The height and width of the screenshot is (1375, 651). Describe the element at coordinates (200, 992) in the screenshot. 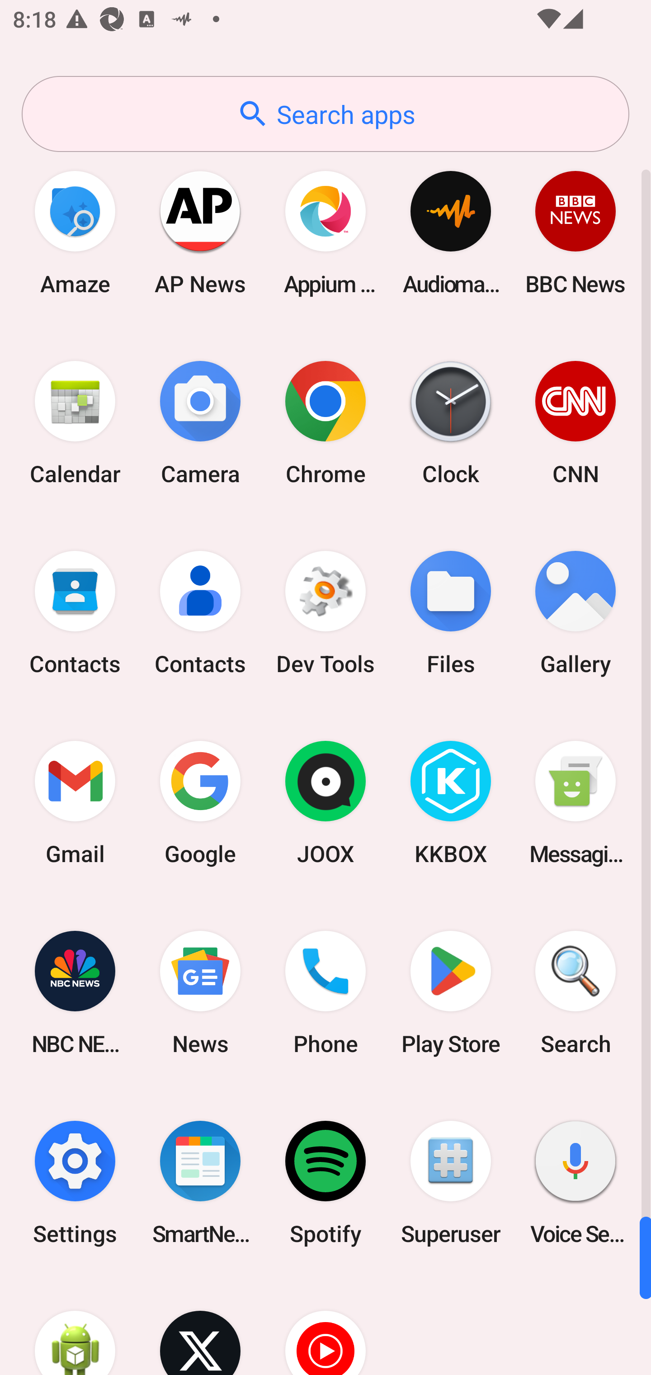

I see `News` at that location.